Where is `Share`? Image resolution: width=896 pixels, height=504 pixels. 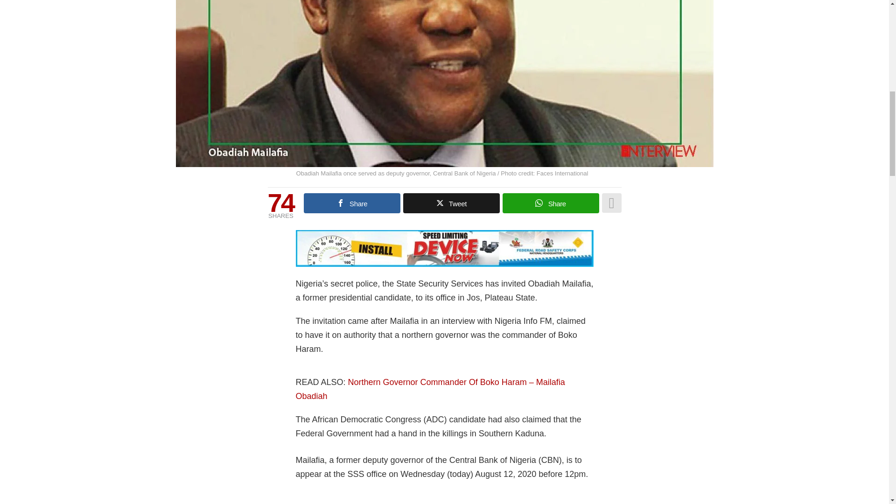 Share is located at coordinates (352, 203).